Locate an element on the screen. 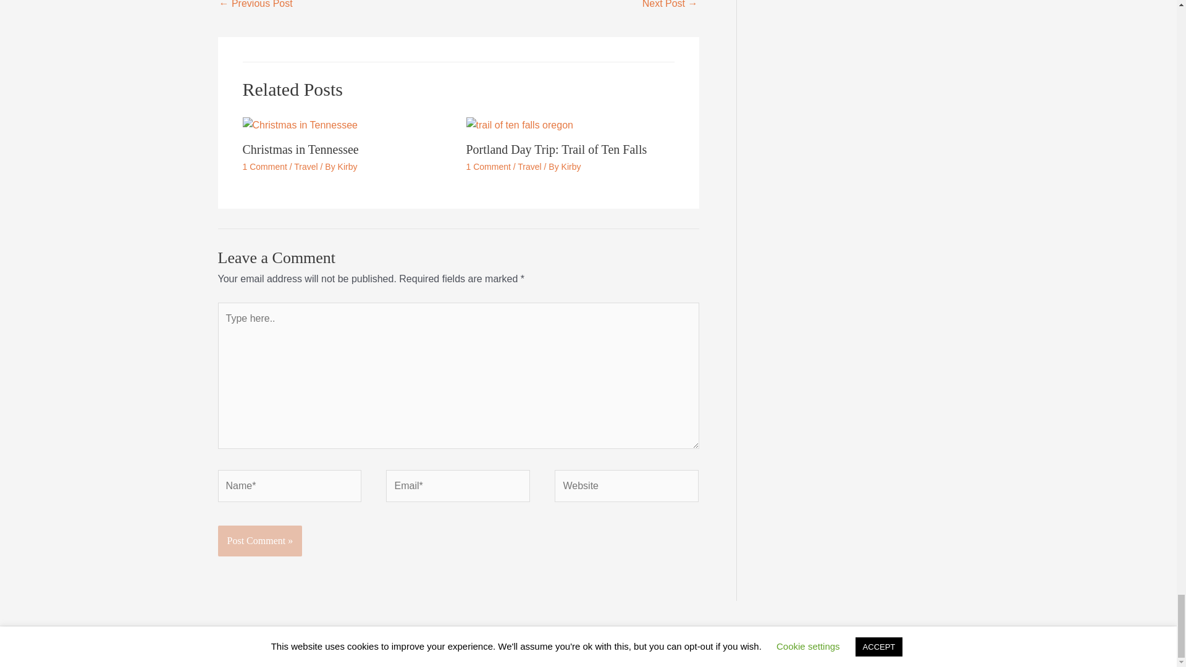 Image resolution: width=1186 pixels, height=667 pixels. Travel is located at coordinates (306, 167).